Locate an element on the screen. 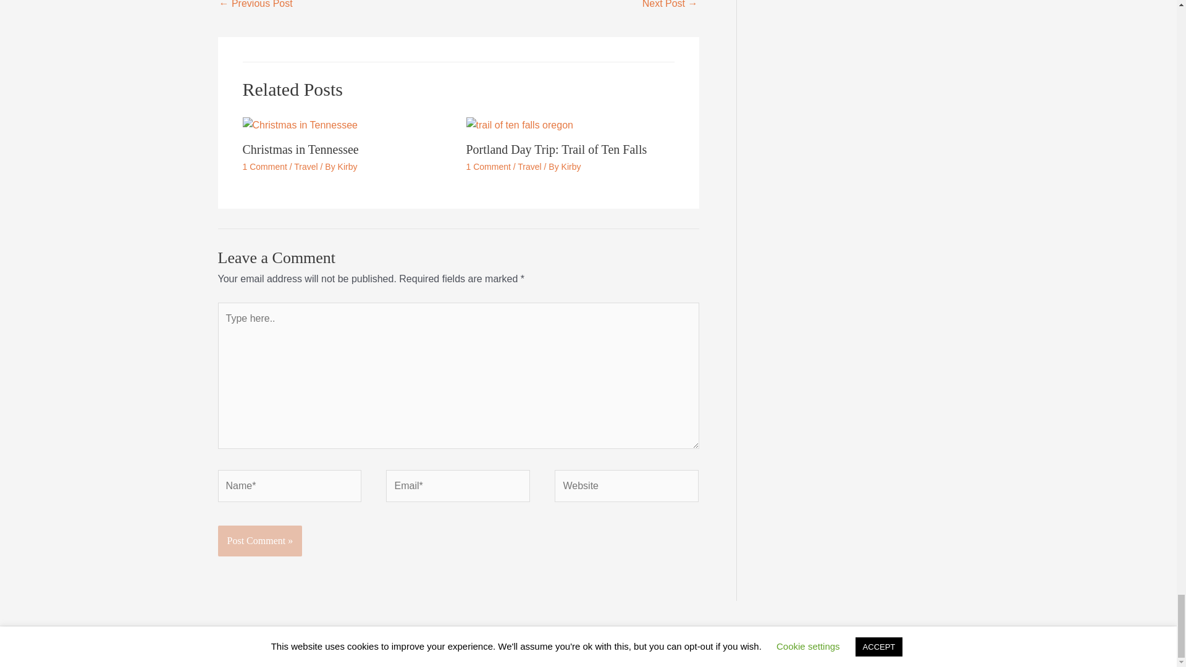 Image resolution: width=1186 pixels, height=667 pixels. Travel is located at coordinates (306, 167).